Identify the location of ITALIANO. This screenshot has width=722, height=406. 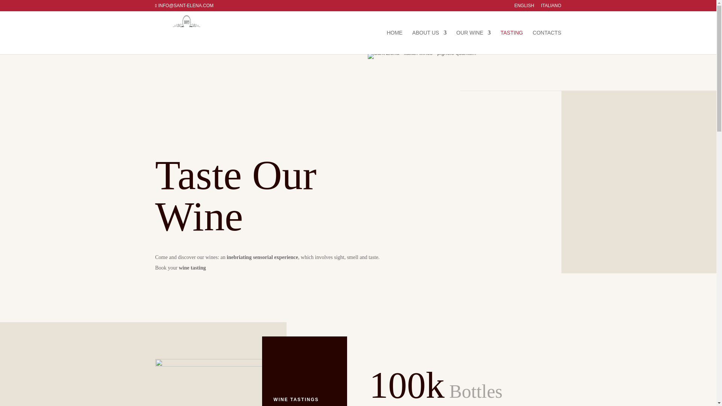
(551, 7).